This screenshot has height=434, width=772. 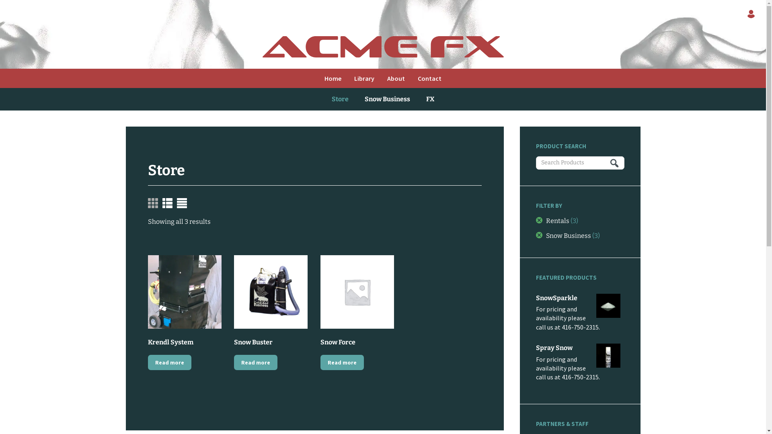 What do you see at coordinates (580, 349) in the screenshot?
I see `Spray Snow` at bounding box center [580, 349].